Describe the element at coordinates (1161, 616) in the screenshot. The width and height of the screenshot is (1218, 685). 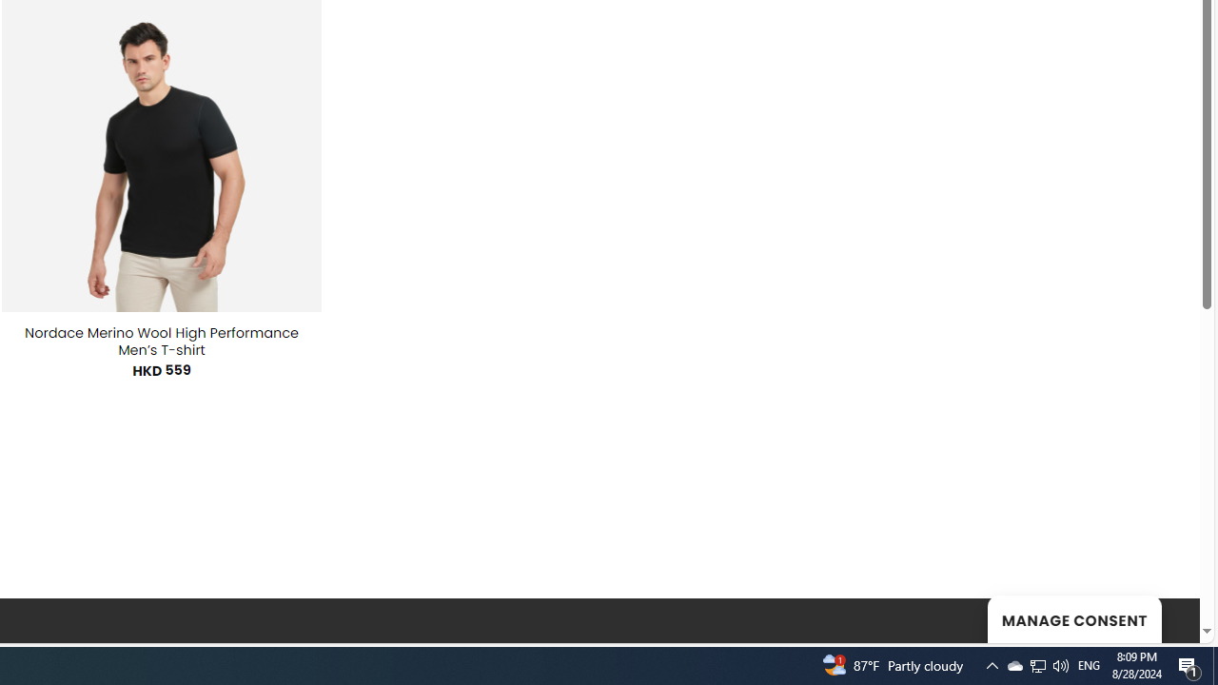
I see `Go to top` at that location.